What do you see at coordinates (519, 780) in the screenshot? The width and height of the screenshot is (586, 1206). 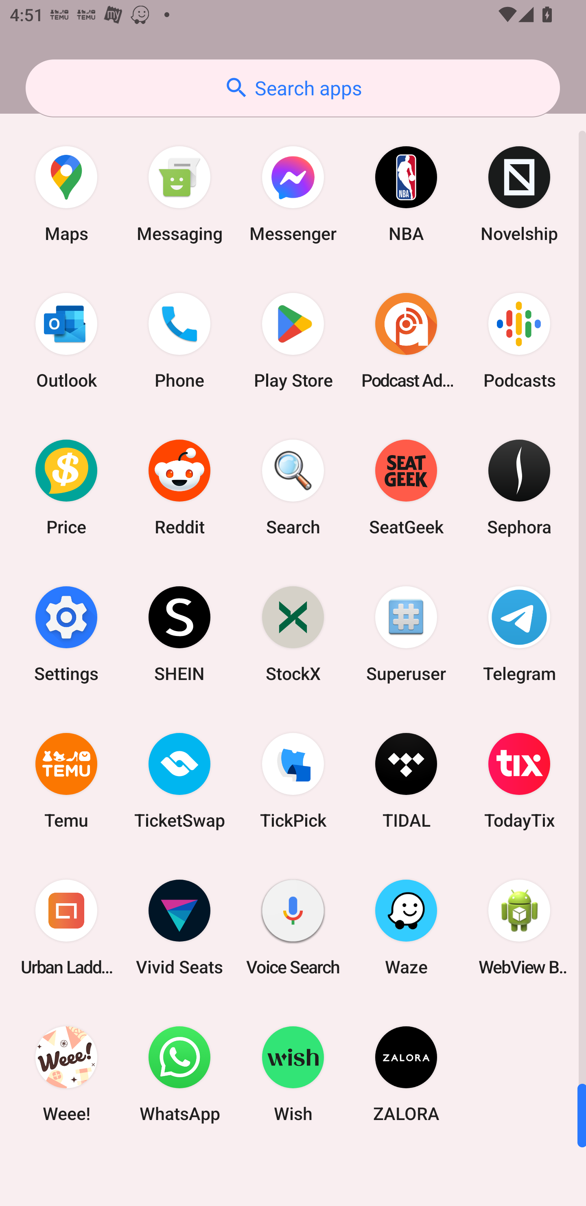 I see `TodayTix` at bounding box center [519, 780].